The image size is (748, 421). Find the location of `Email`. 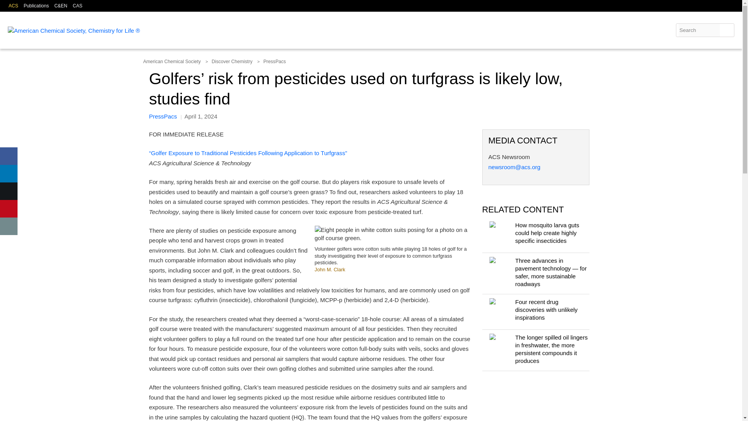

Email is located at coordinates (9, 226).